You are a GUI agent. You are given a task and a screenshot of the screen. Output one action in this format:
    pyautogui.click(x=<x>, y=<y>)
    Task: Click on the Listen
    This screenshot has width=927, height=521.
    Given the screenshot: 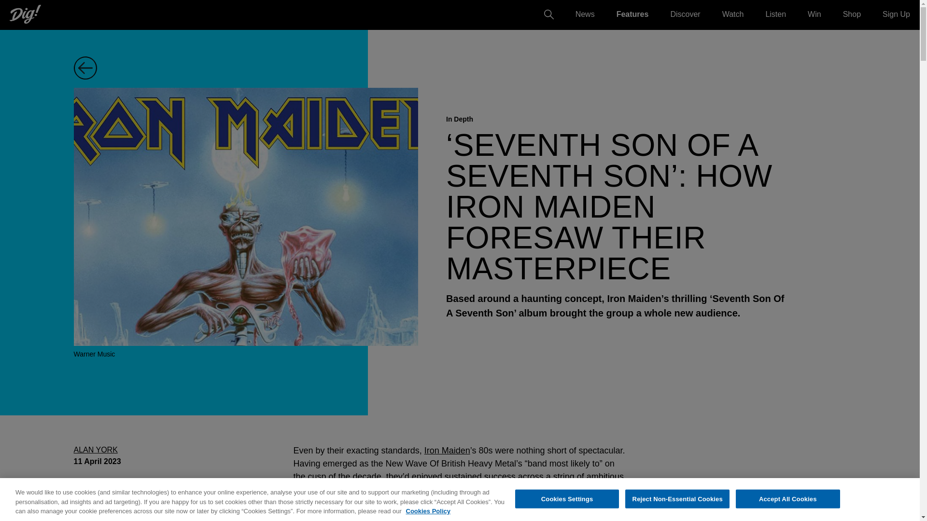 What is the action you would take?
    pyautogui.click(x=775, y=14)
    